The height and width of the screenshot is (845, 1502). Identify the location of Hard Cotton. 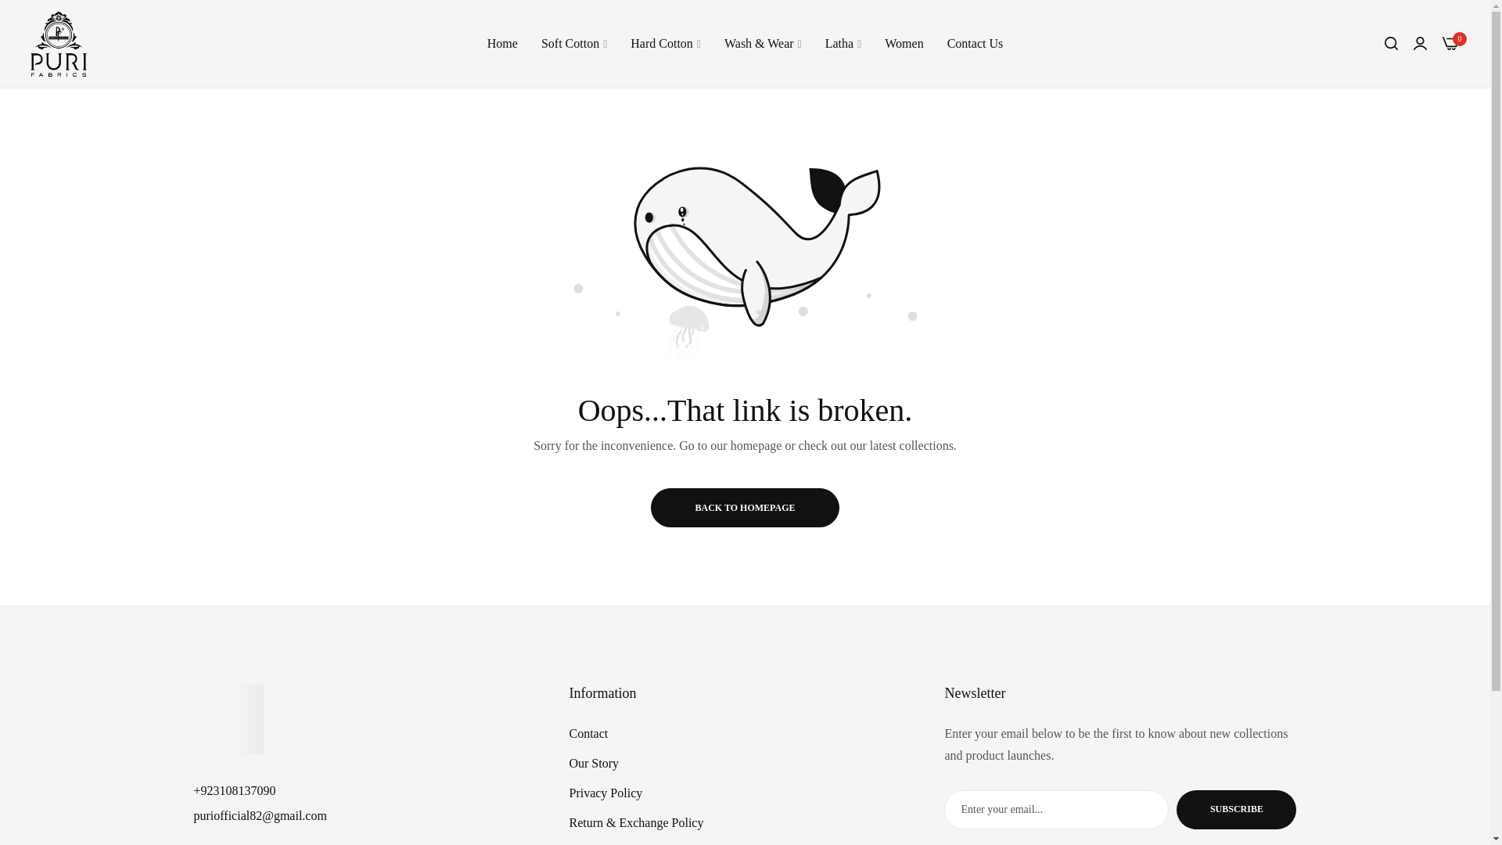
(665, 44).